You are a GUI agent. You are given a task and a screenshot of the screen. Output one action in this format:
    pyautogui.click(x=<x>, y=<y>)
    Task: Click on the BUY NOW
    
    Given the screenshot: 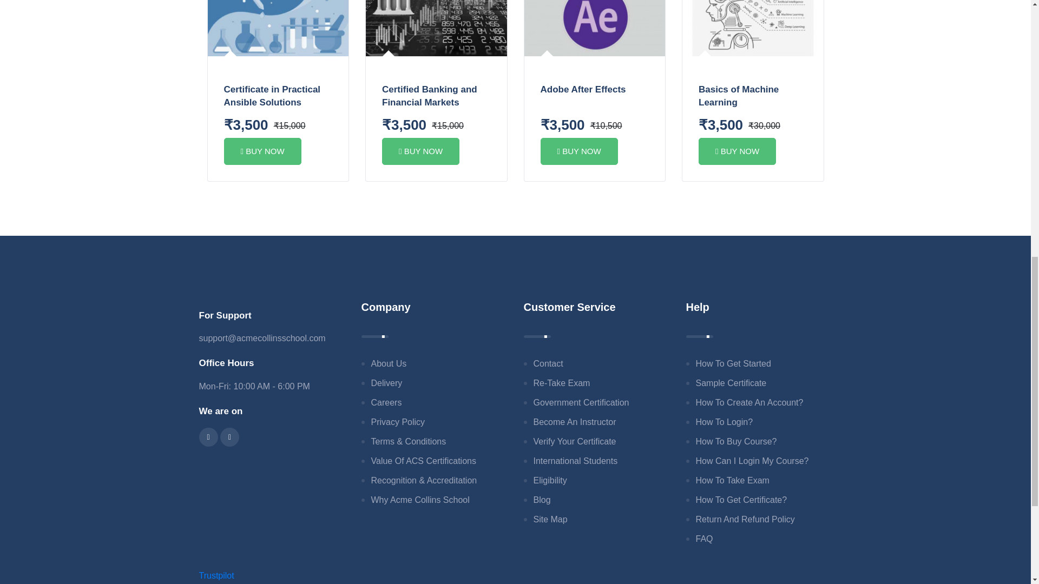 What is the action you would take?
    pyautogui.click(x=262, y=151)
    